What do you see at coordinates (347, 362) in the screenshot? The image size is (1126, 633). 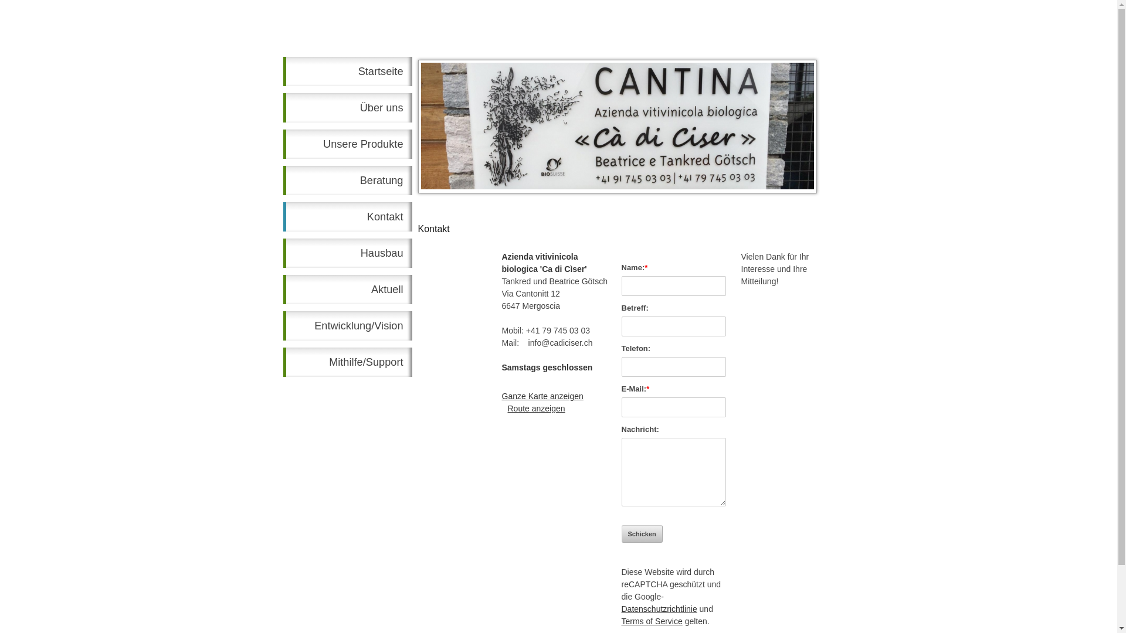 I see `Mithilfe/Support` at bounding box center [347, 362].